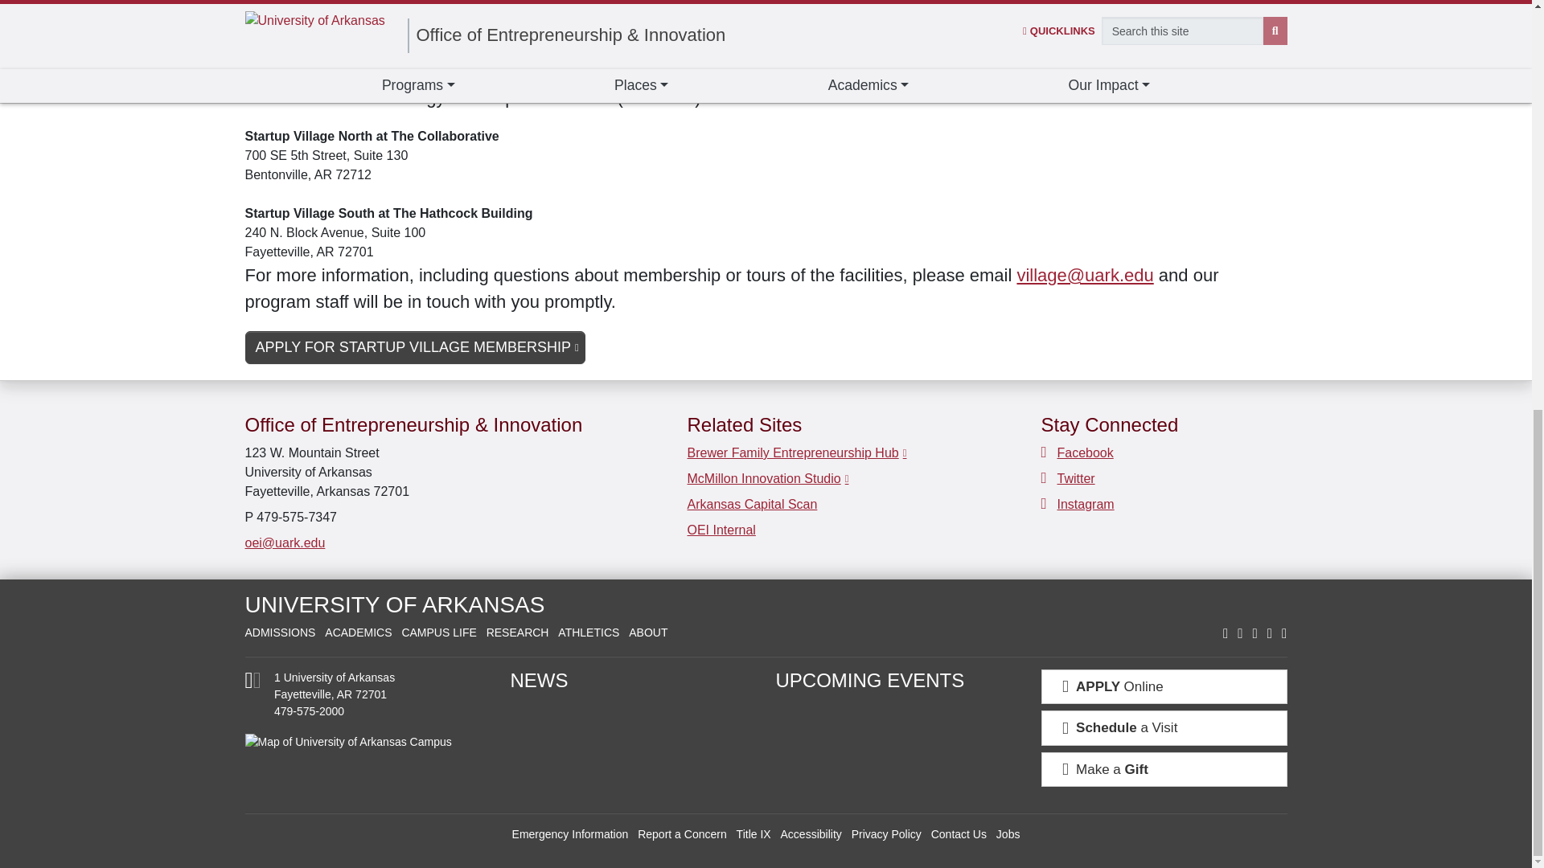 The image size is (1544, 868). Describe the element at coordinates (438, 632) in the screenshot. I see `Campus Life at the University of Arkansas` at that location.